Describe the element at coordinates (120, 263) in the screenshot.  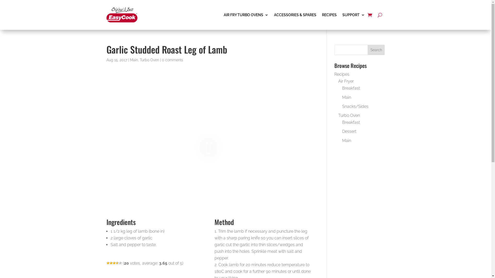
I see `5 Stars` at that location.